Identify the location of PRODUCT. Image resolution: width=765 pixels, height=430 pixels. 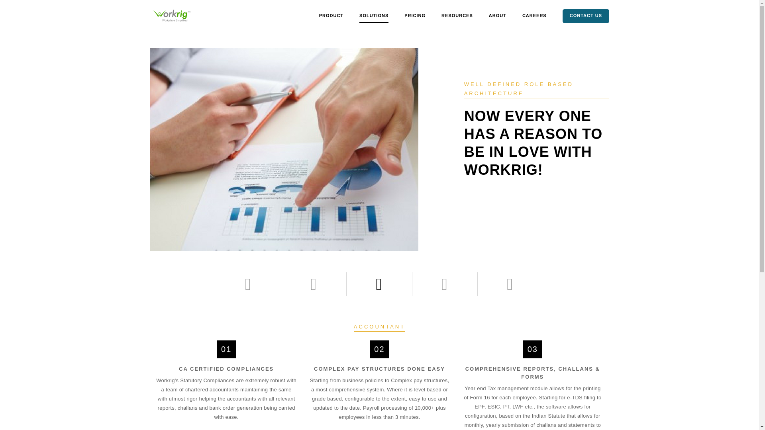
(331, 16).